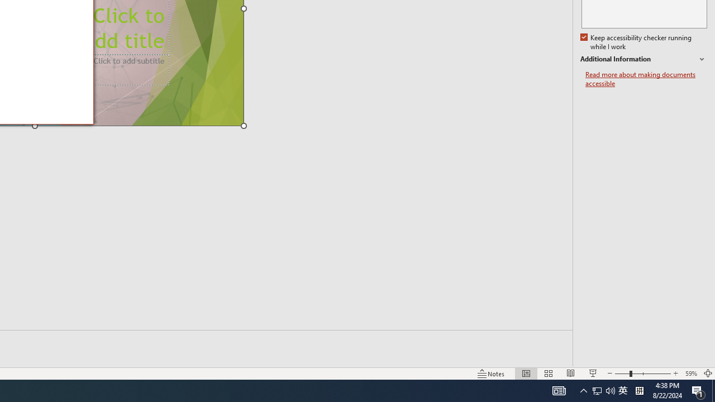  I want to click on Tray Input Indicator - Chinese (Simplified, China), so click(639, 391).